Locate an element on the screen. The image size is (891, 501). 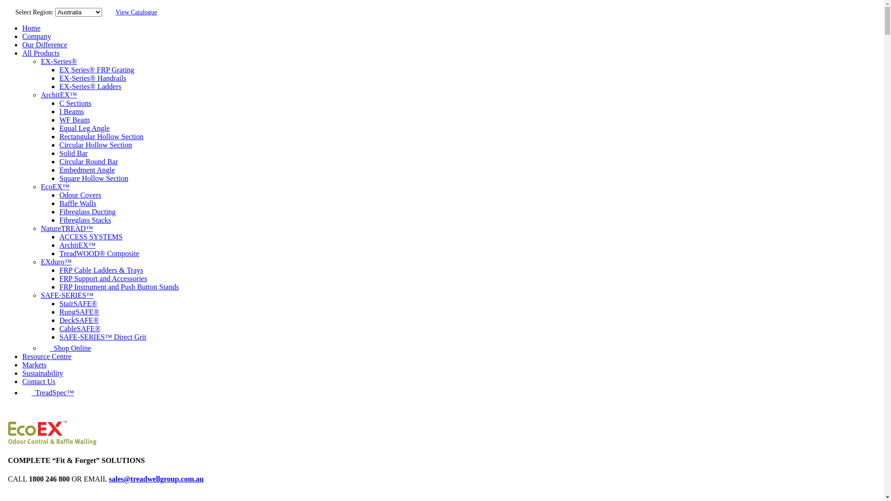
WF Beam is located at coordinates (74, 120).